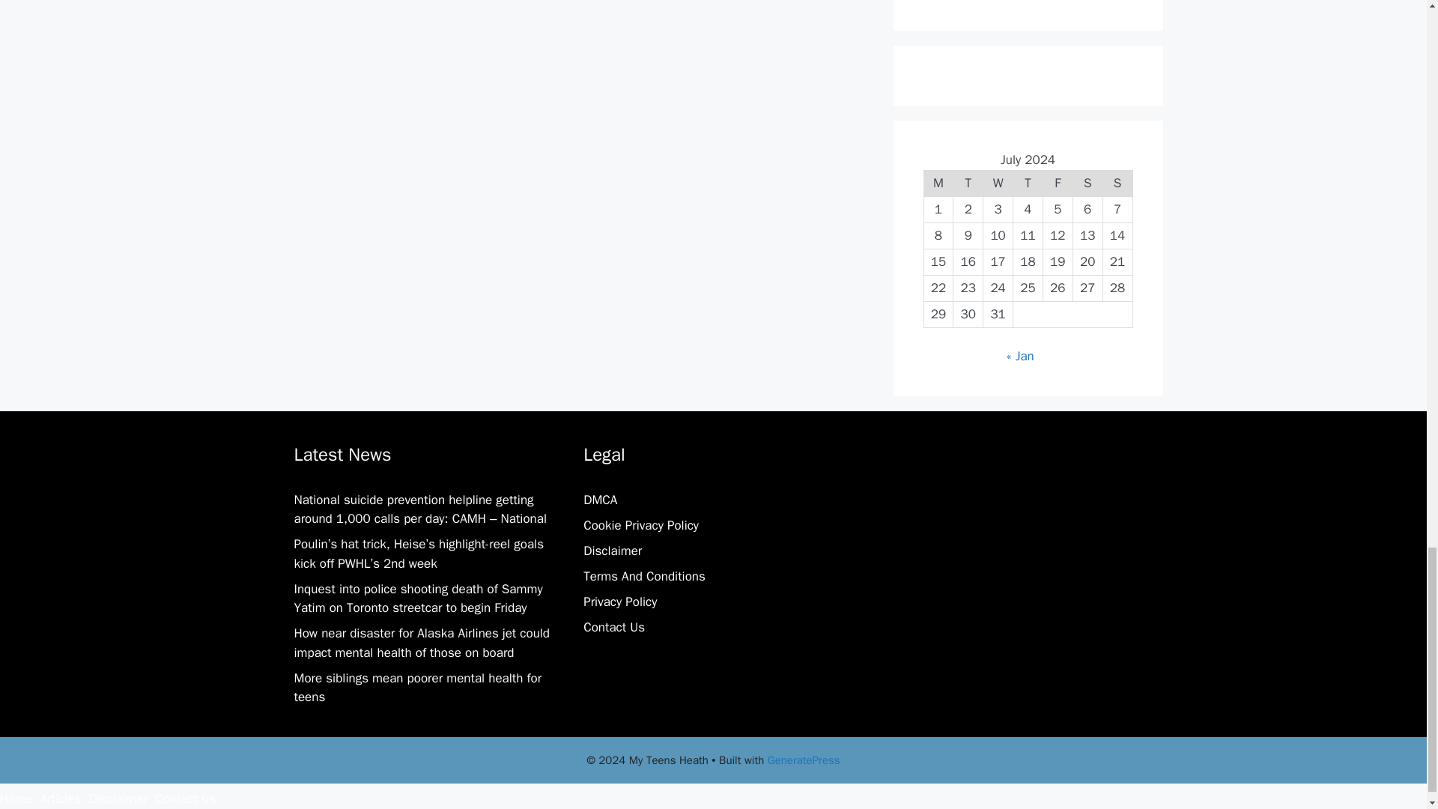 The width and height of the screenshot is (1438, 809). I want to click on Wednesday, so click(998, 183).